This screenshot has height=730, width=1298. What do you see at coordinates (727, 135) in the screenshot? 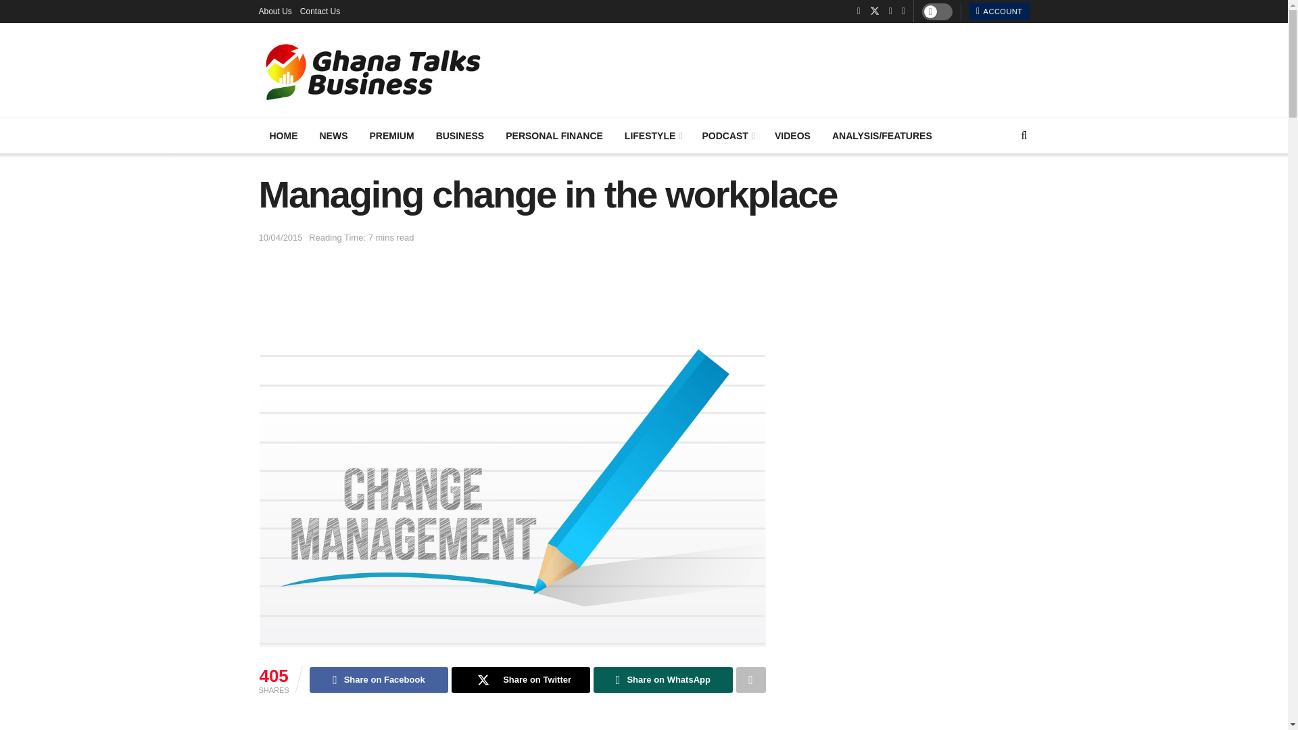
I see `PODCAST` at bounding box center [727, 135].